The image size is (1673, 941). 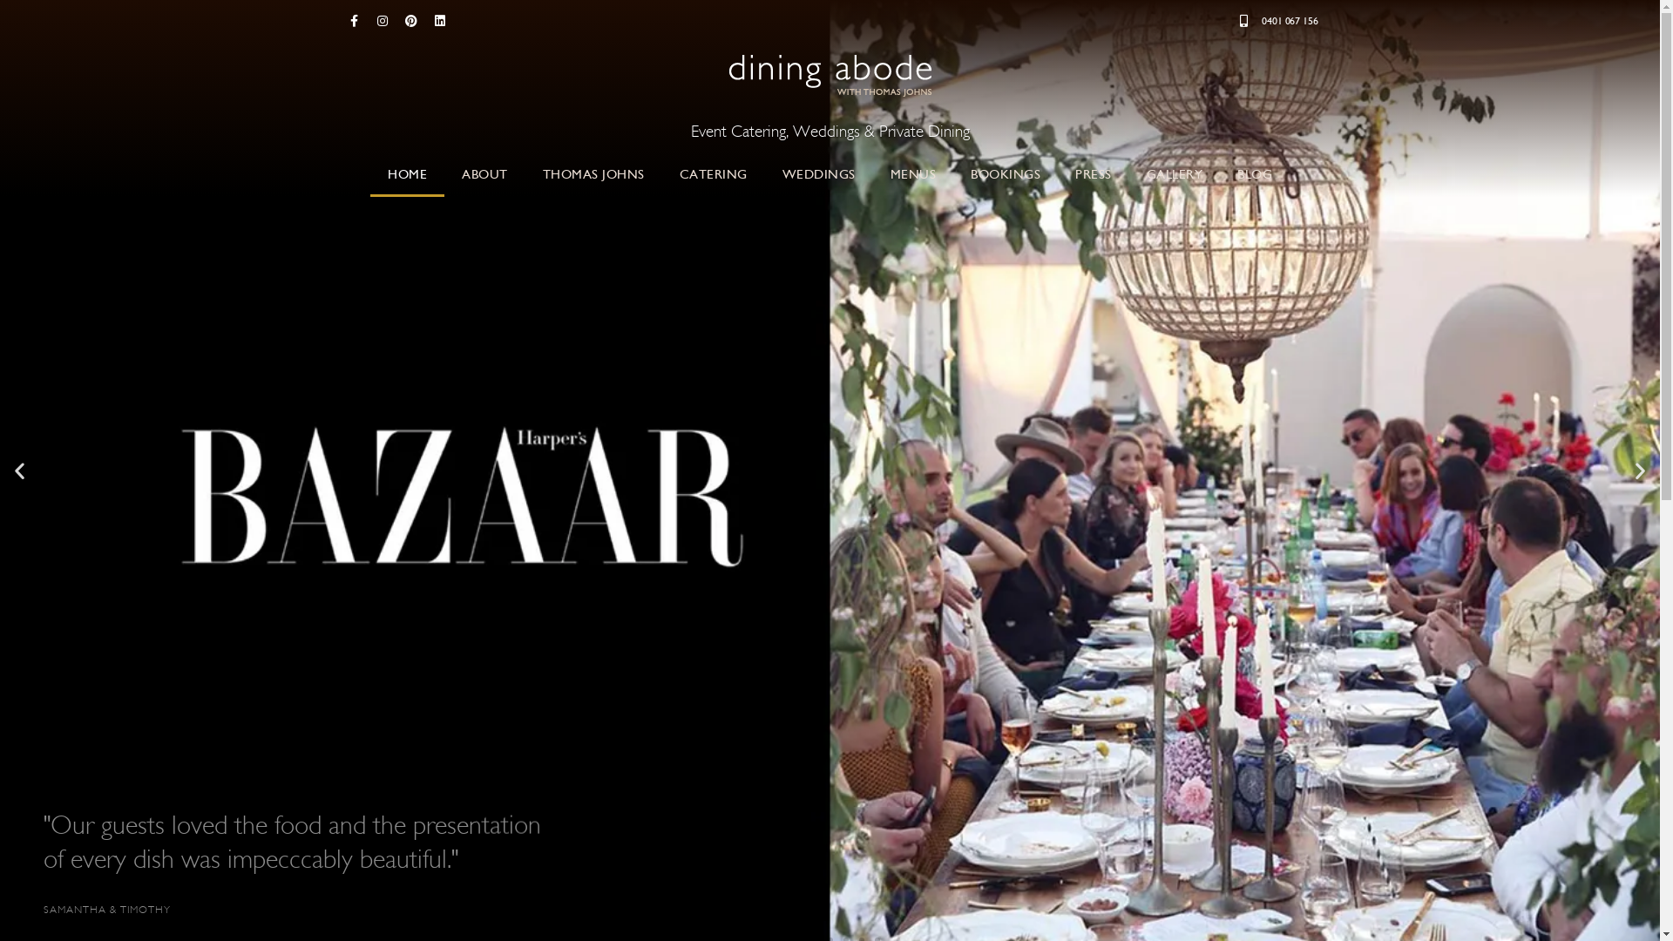 I want to click on WEDDINGS, so click(x=819, y=174).